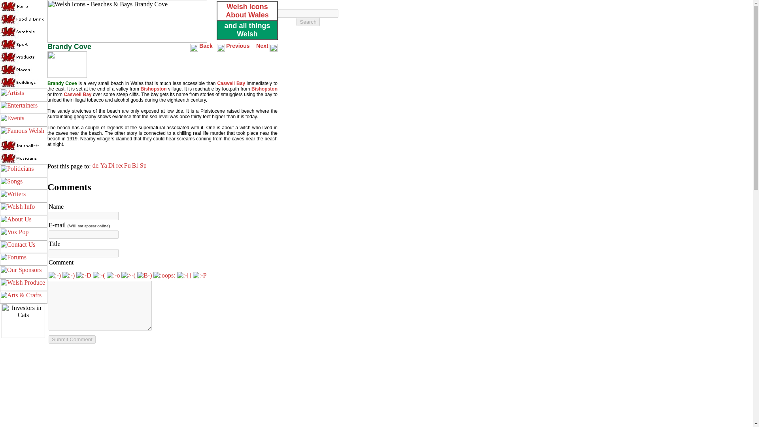 The width and height of the screenshot is (759, 427). What do you see at coordinates (24, 196) in the screenshot?
I see `Writers` at bounding box center [24, 196].